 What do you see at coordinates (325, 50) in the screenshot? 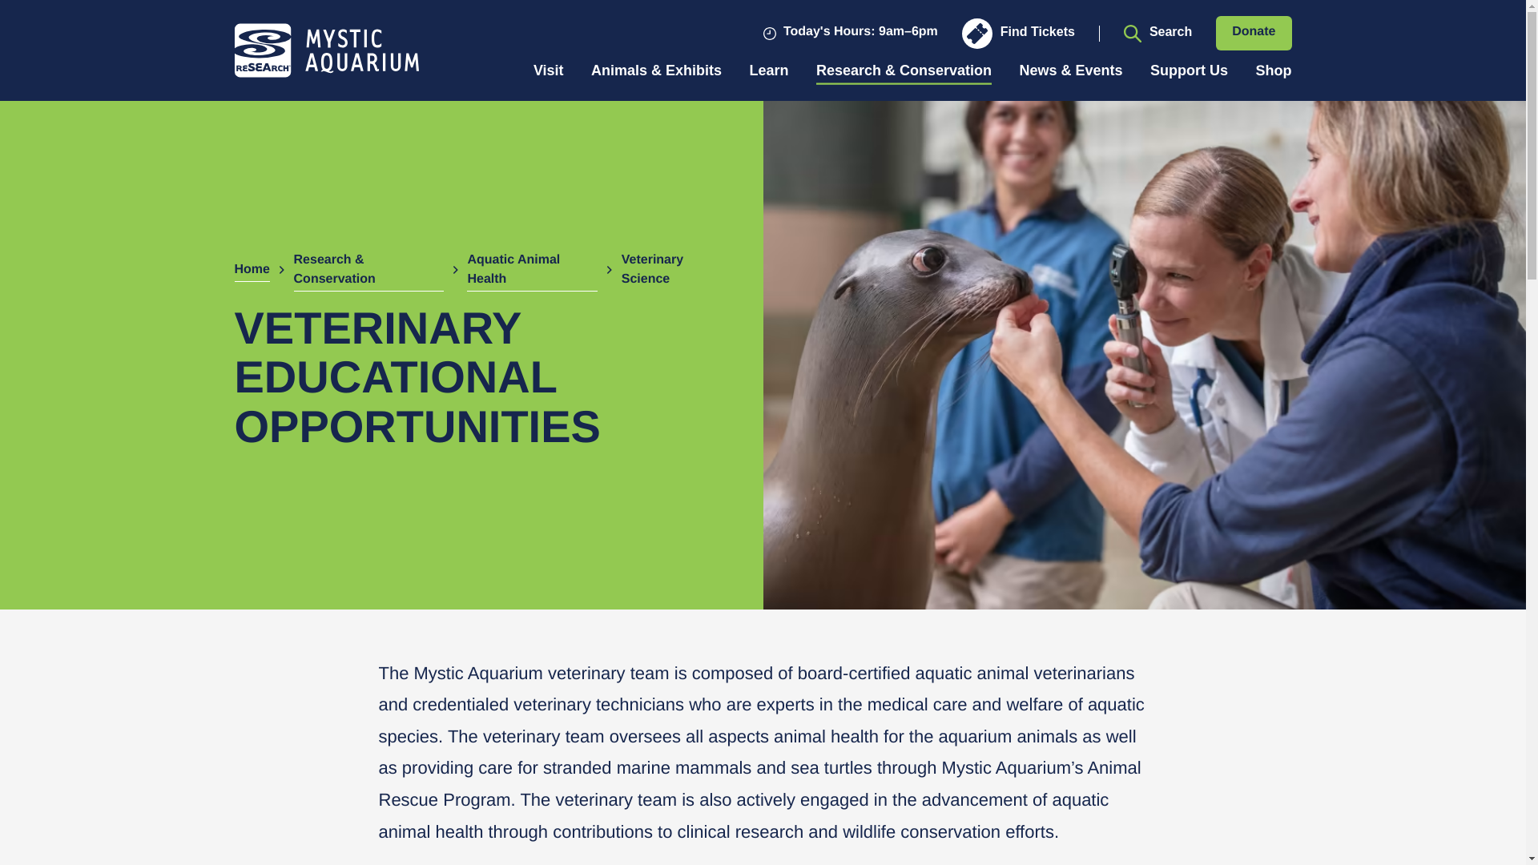
I see `Back to home` at bounding box center [325, 50].